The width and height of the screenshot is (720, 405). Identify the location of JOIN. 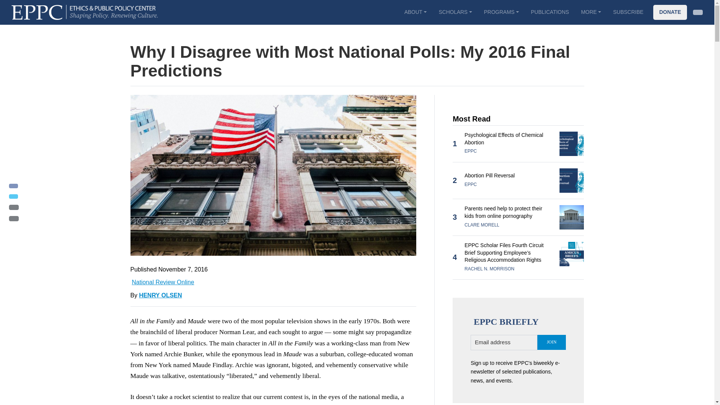
(551, 342).